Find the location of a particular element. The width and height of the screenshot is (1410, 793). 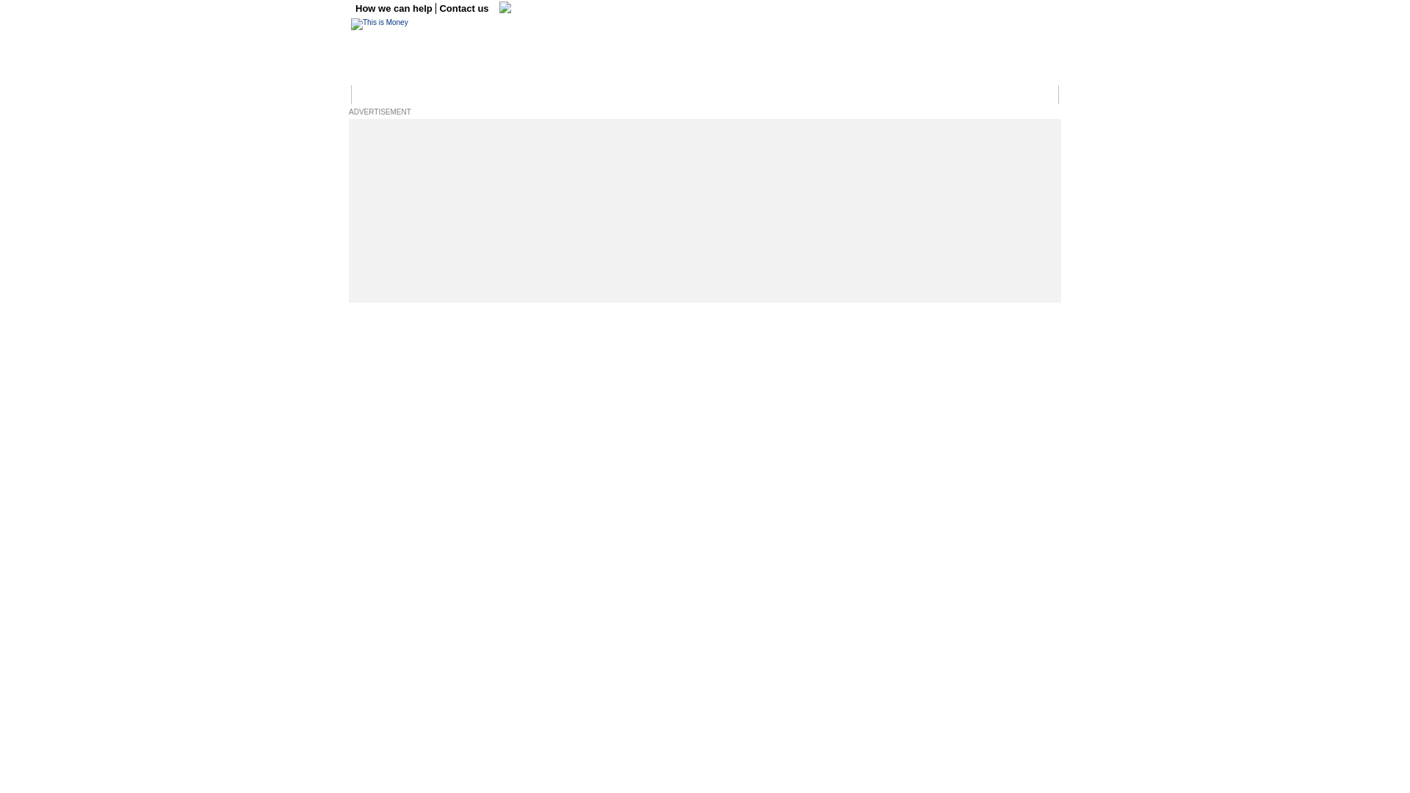

Pensions is located at coordinates (796, 95).